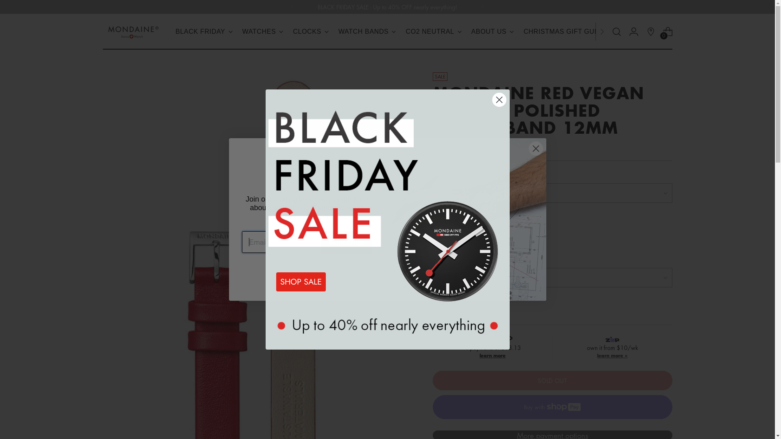 This screenshot has height=439, width=781. Describe the element at coordinates (292, 7) in the screenshot. I see `Previous` at that location.